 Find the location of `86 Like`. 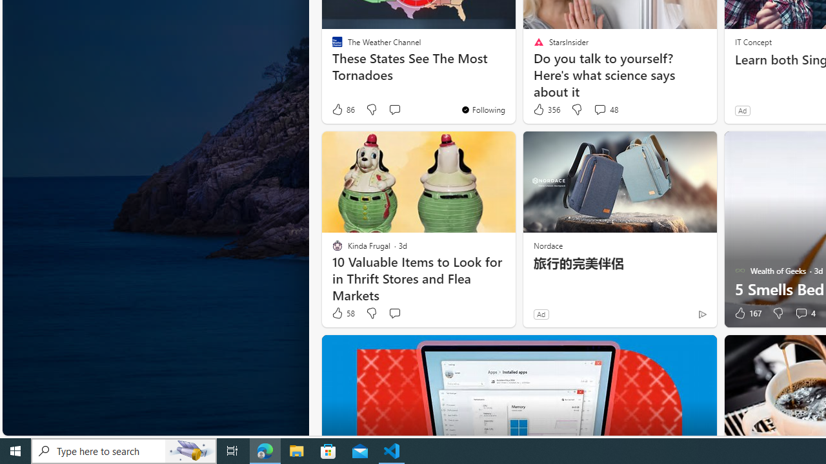

86 Like is located at coordinates (343, 110).